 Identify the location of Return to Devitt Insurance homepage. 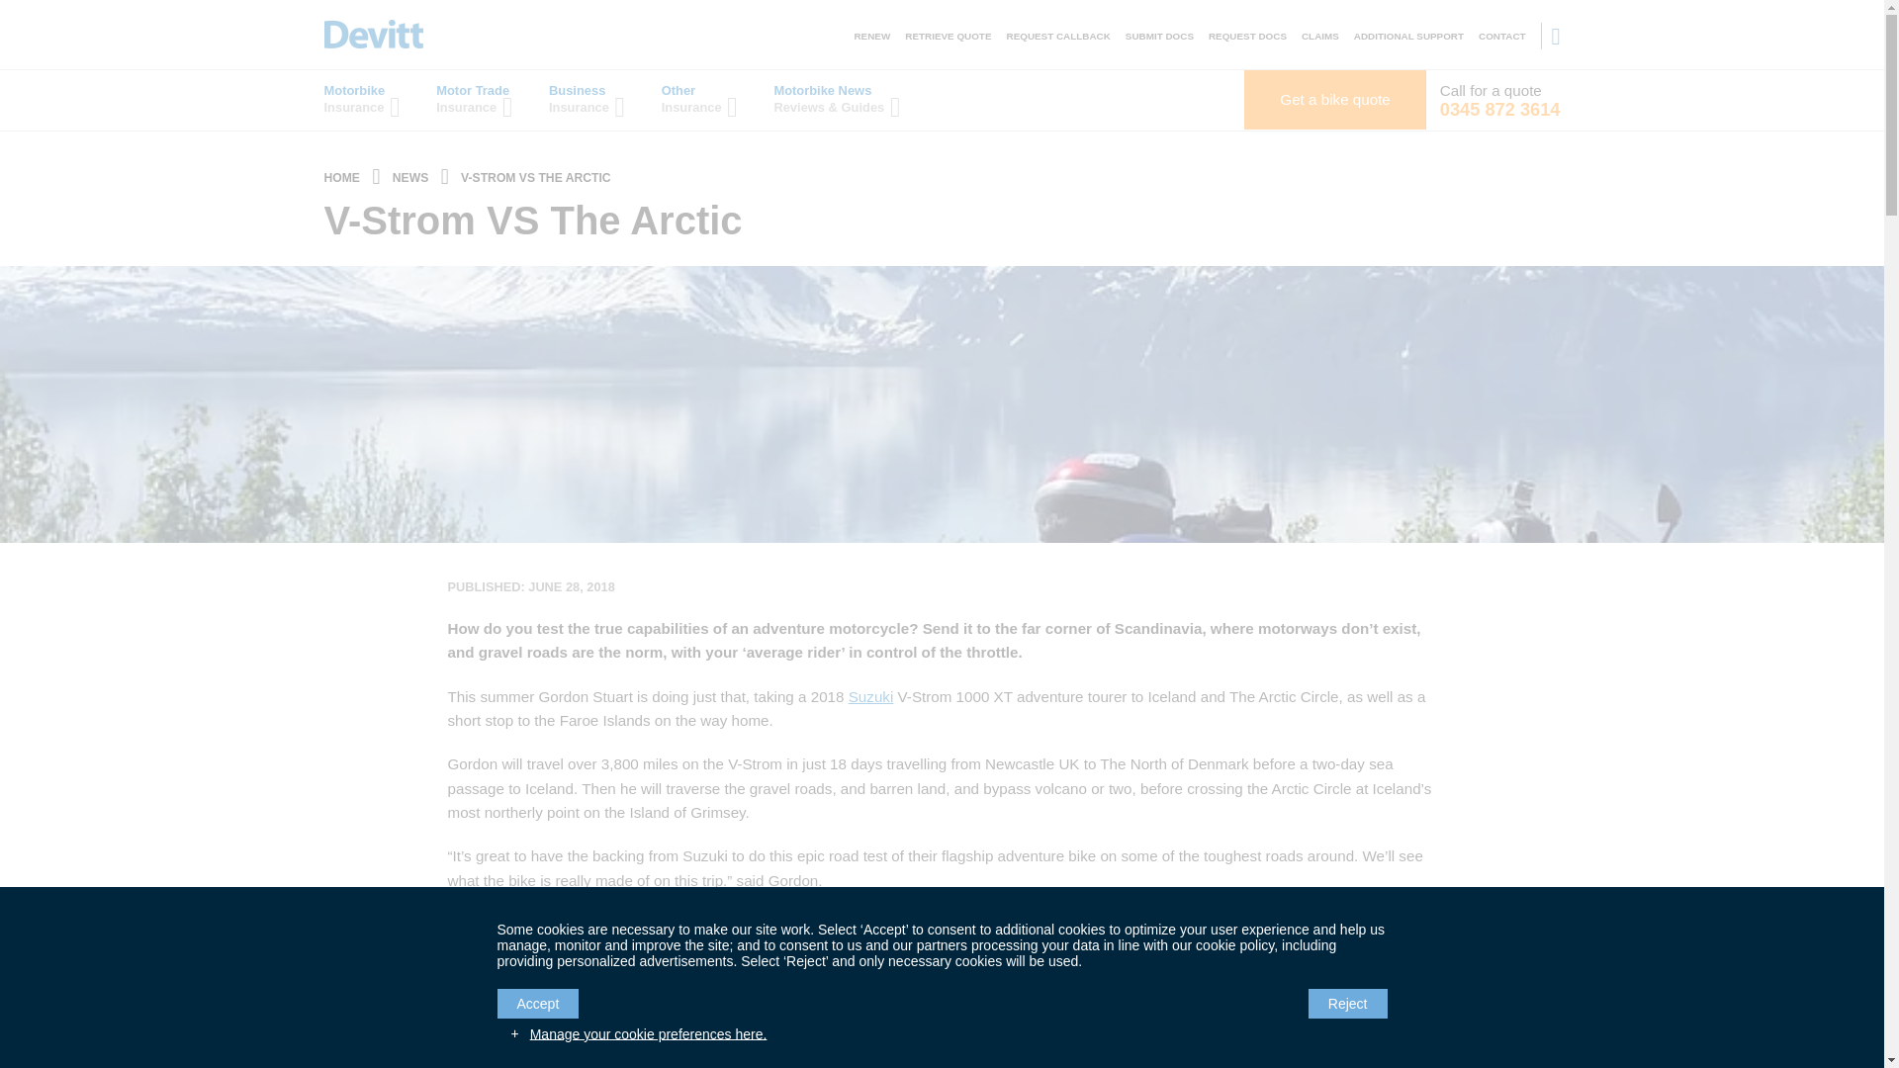
(342, 177).